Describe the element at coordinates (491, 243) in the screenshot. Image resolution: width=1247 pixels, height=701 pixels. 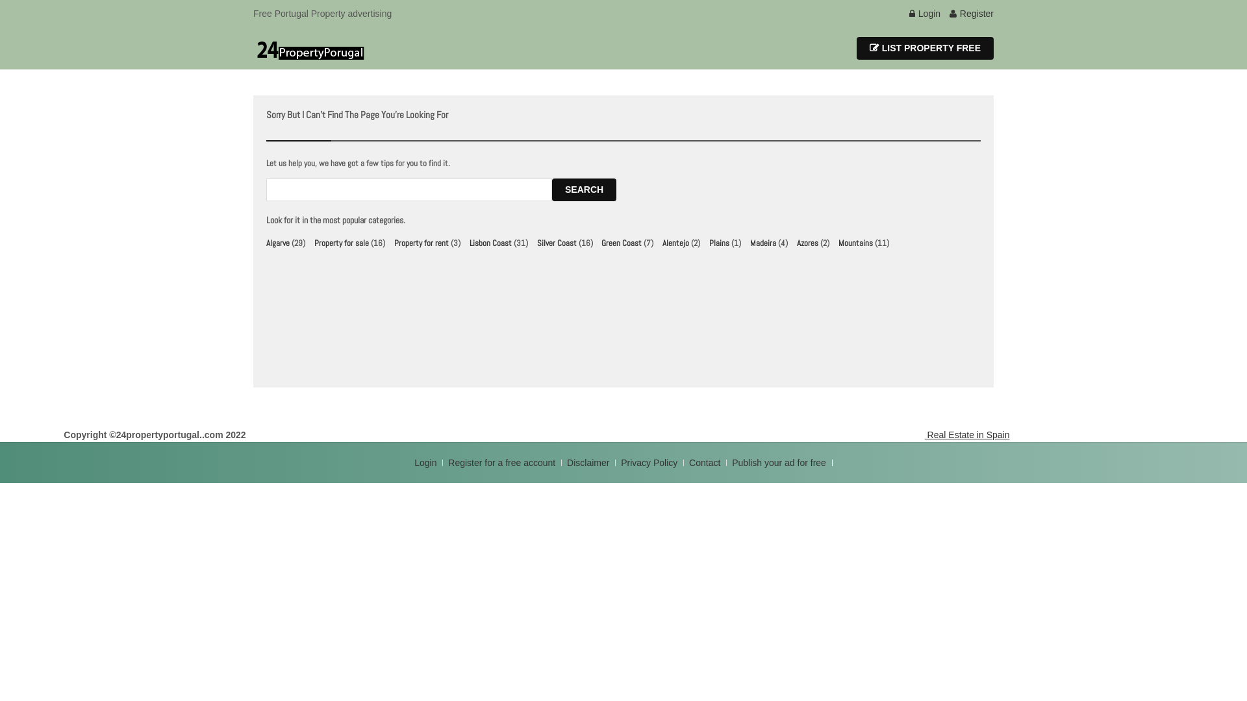
I see `Lisbon Coast` at that location.